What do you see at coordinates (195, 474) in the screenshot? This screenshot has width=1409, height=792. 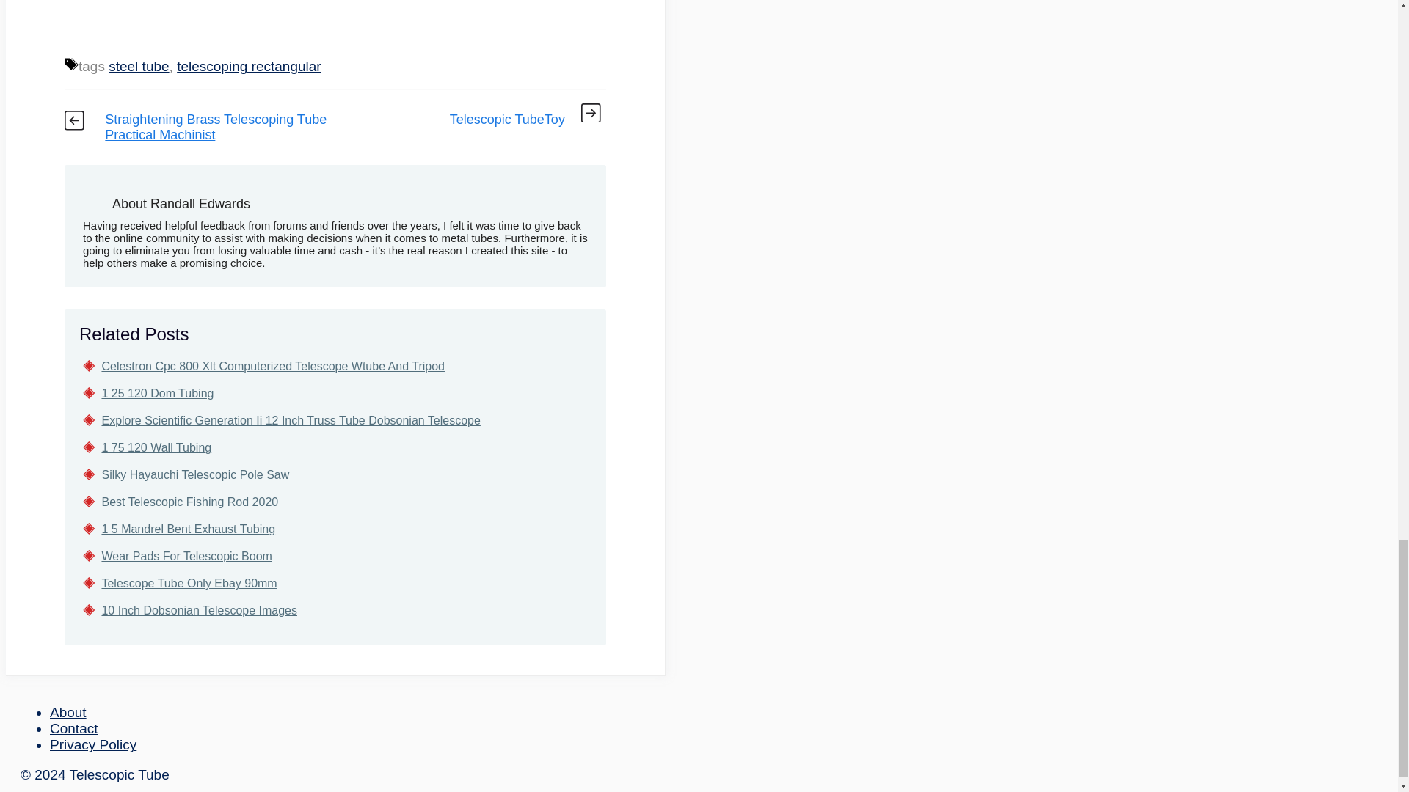 I see `Silky Hayauchi Telescopic Pole Saw` at bounding box center [195, 474].